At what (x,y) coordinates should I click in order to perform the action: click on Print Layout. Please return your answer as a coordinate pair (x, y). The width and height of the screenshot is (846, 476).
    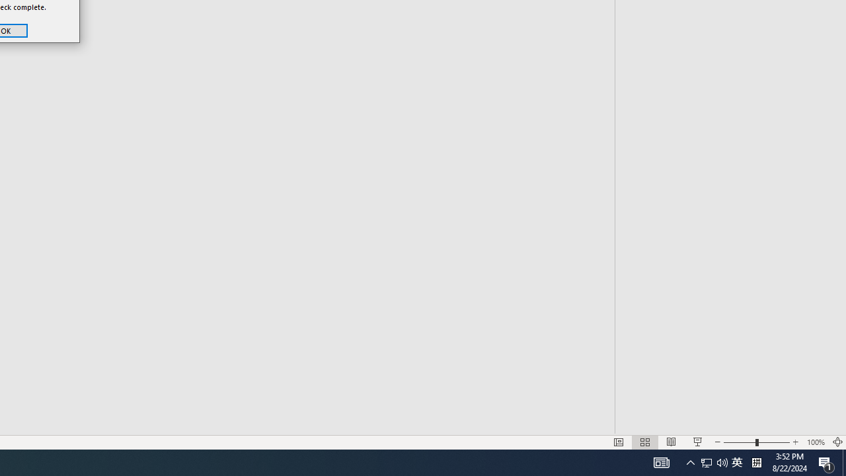
    Looking at the image, I should click on (611, 423).